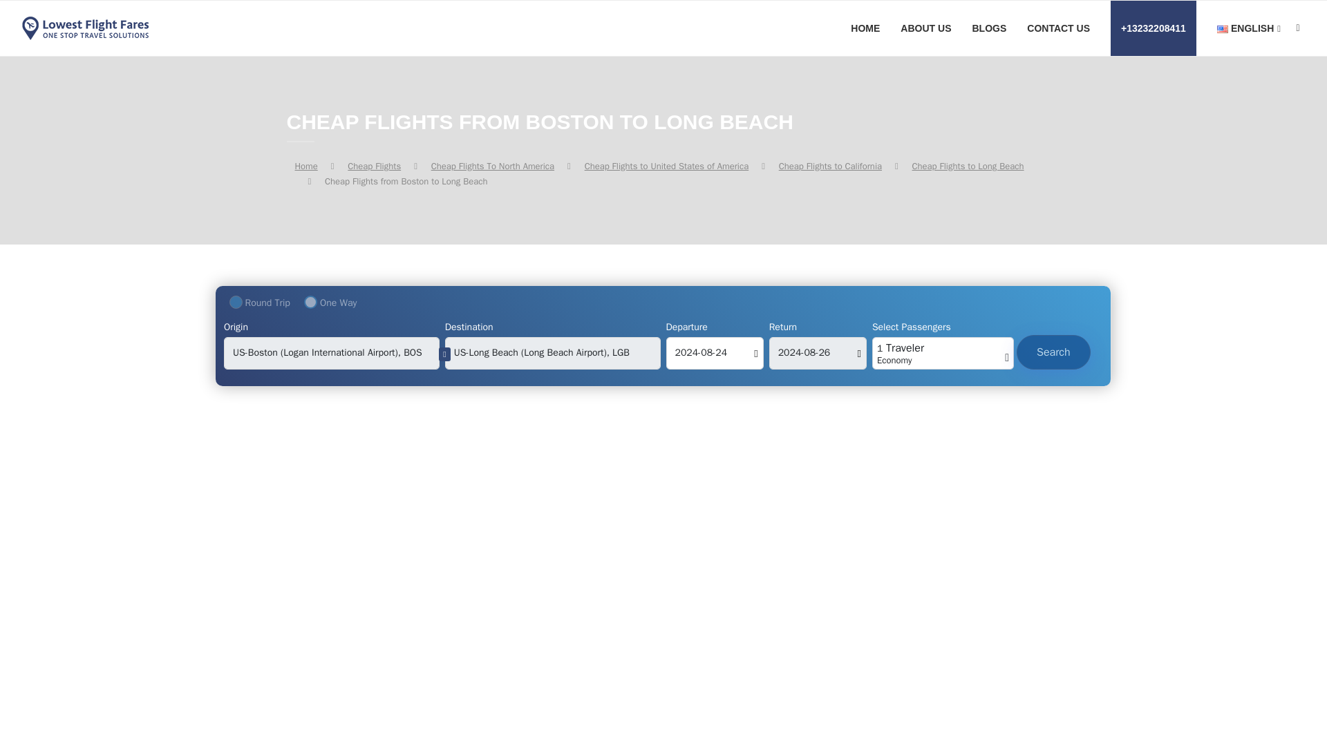 This screenshot has height=746, width=1327. What do you see at coordinates (715, 353) in the screenshot?
I see `2024-08-24` at bounding box center [715, 353].